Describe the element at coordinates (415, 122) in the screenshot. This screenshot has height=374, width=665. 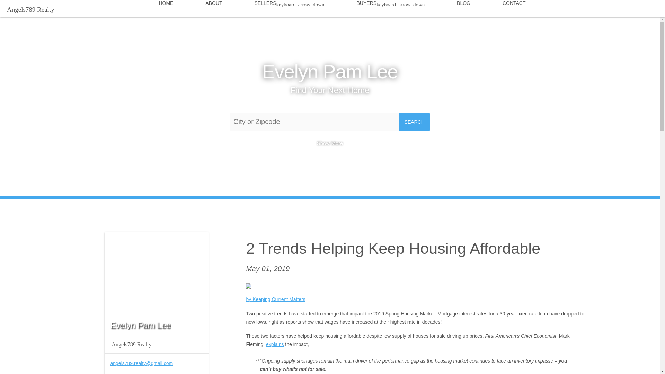
I see `SEARCH` at that location.